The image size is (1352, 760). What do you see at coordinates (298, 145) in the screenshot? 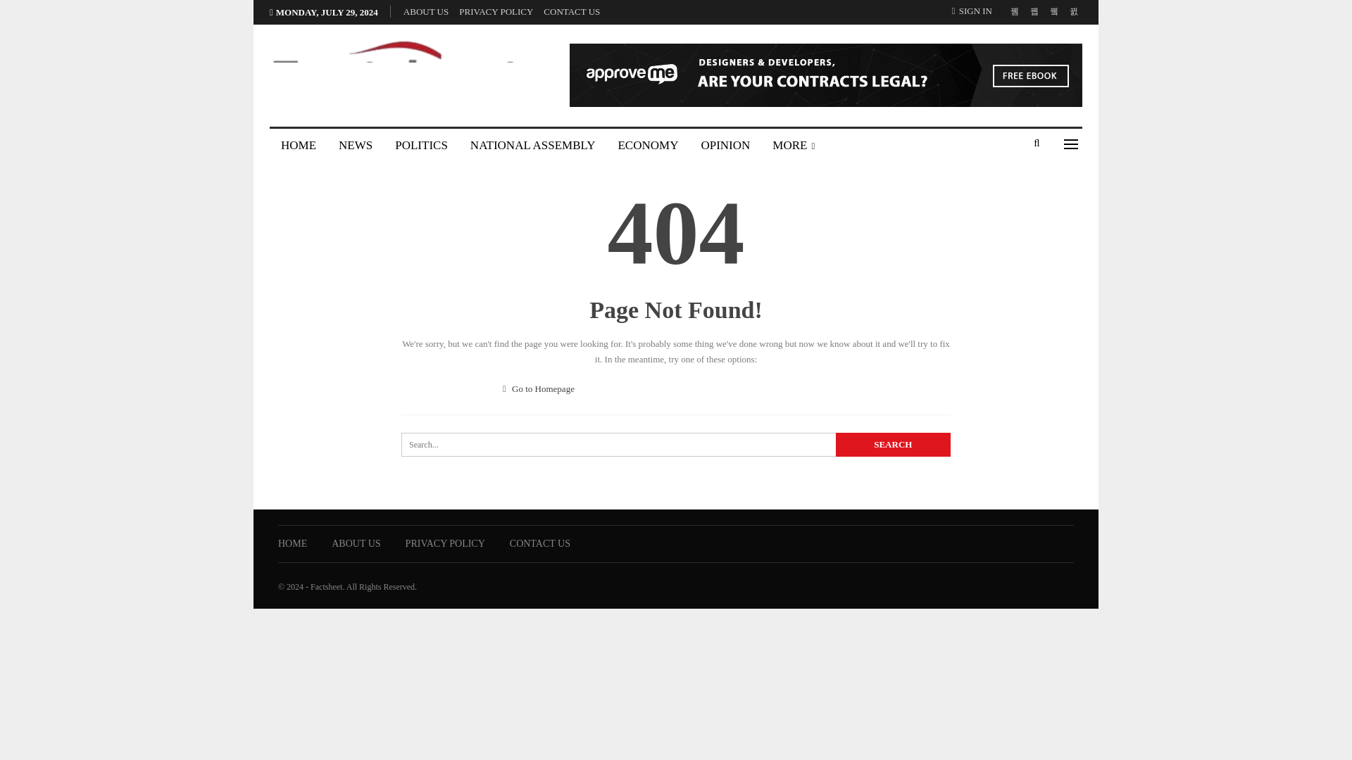
I see `HOME` at bounding box center [298, 145].